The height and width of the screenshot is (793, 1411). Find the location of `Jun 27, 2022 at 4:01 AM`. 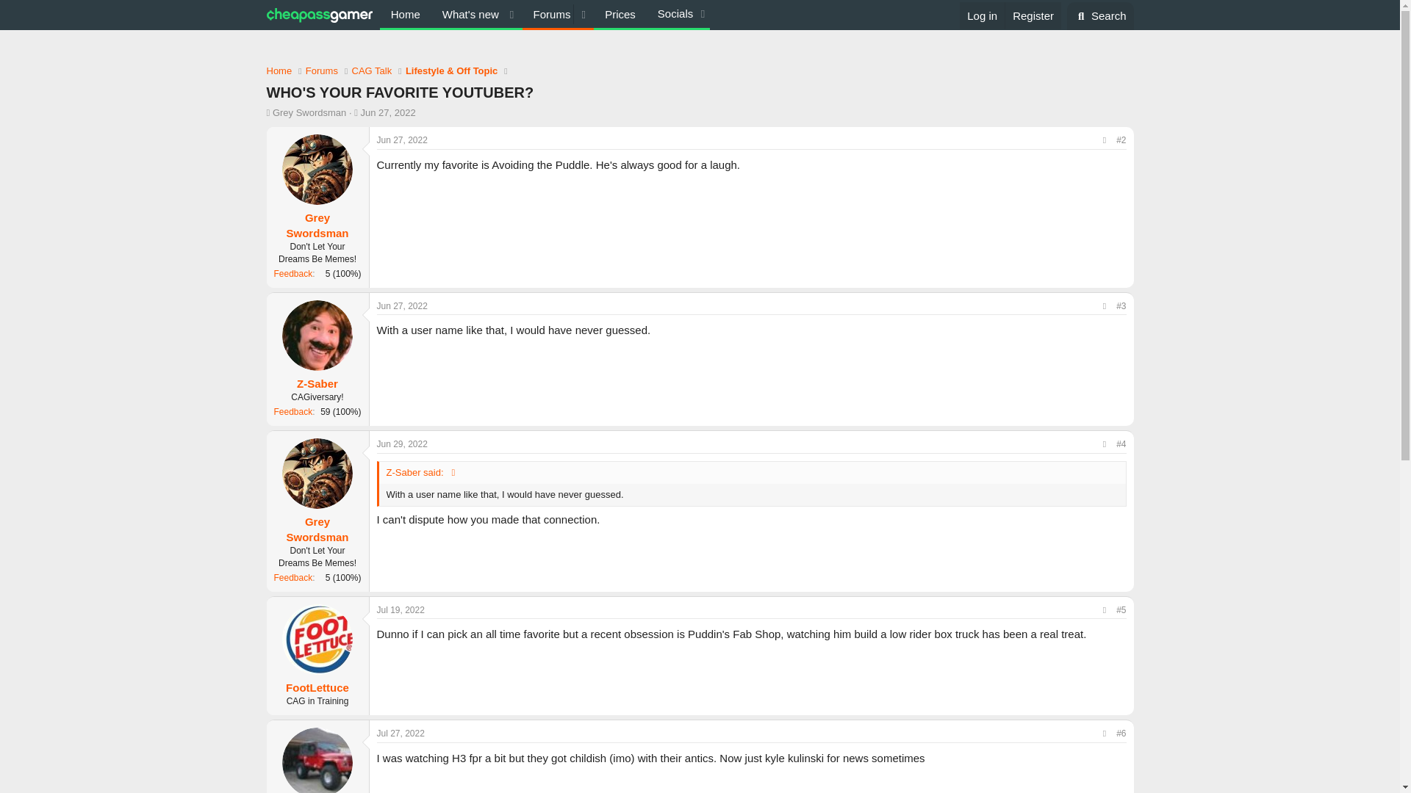

Jun 27, 2022 at 4:01 AM is located at coordinates (401, 140).